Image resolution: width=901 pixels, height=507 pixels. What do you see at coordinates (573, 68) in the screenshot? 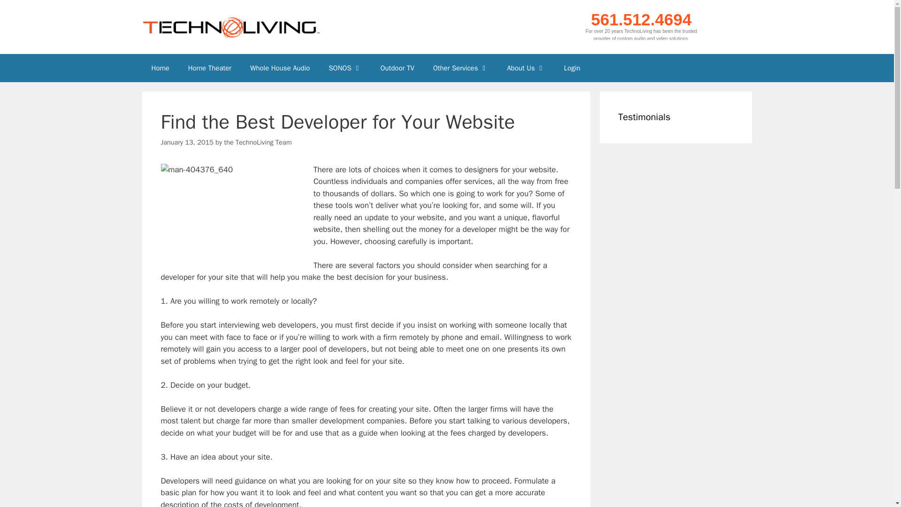
I see `Login` at bounding box center [573, 68].